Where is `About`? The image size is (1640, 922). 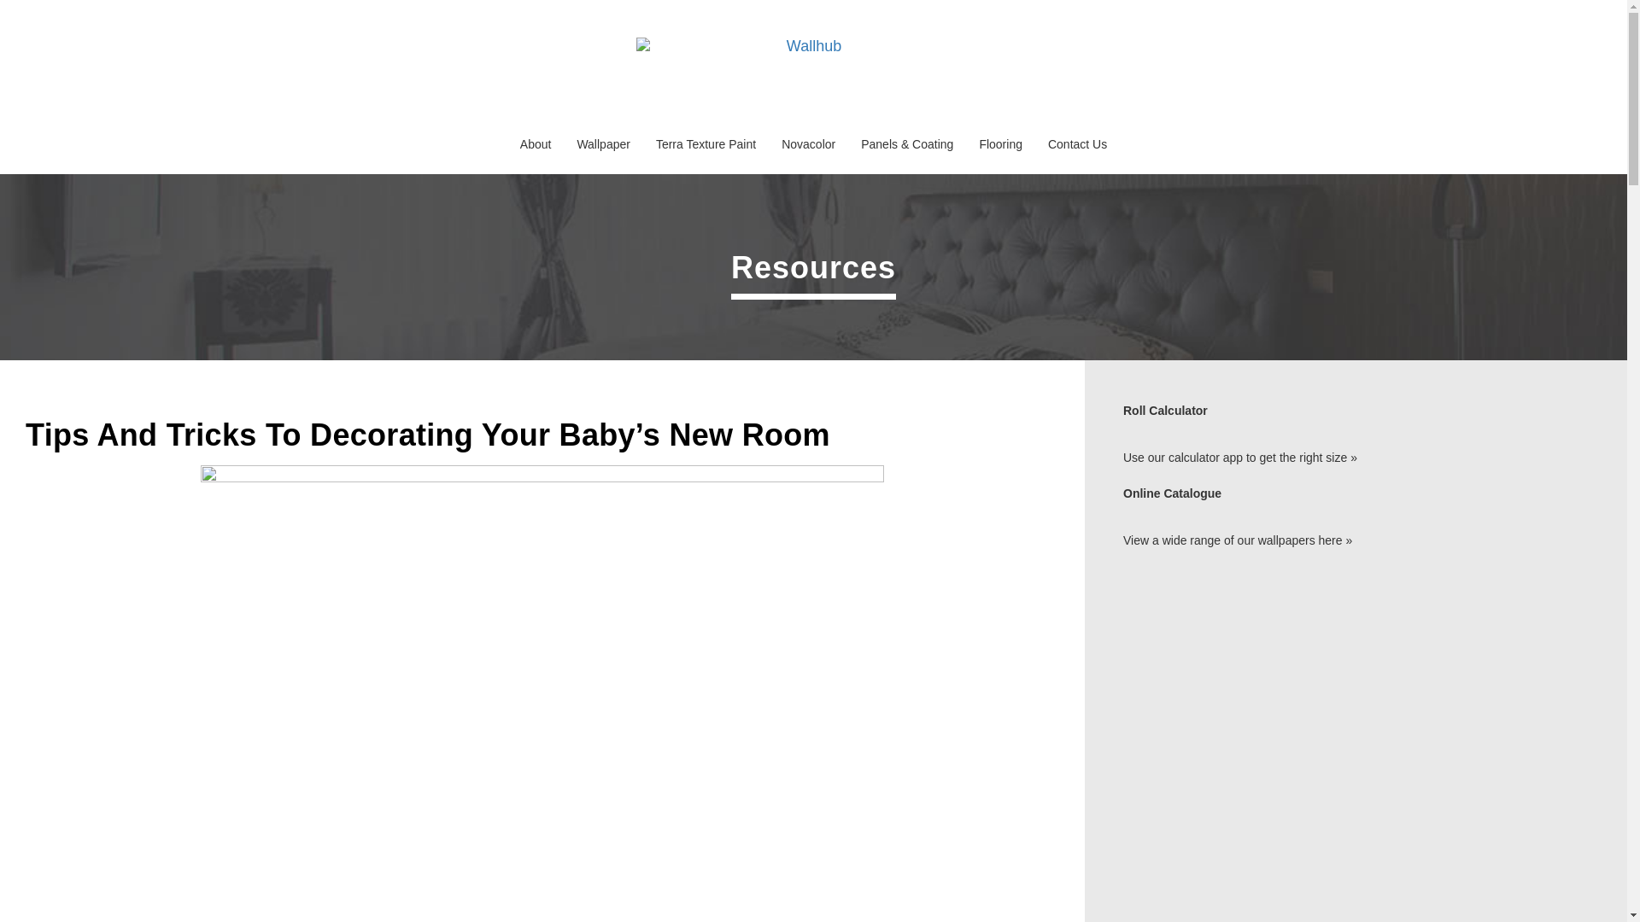
About is located at coordinates (535, 143).